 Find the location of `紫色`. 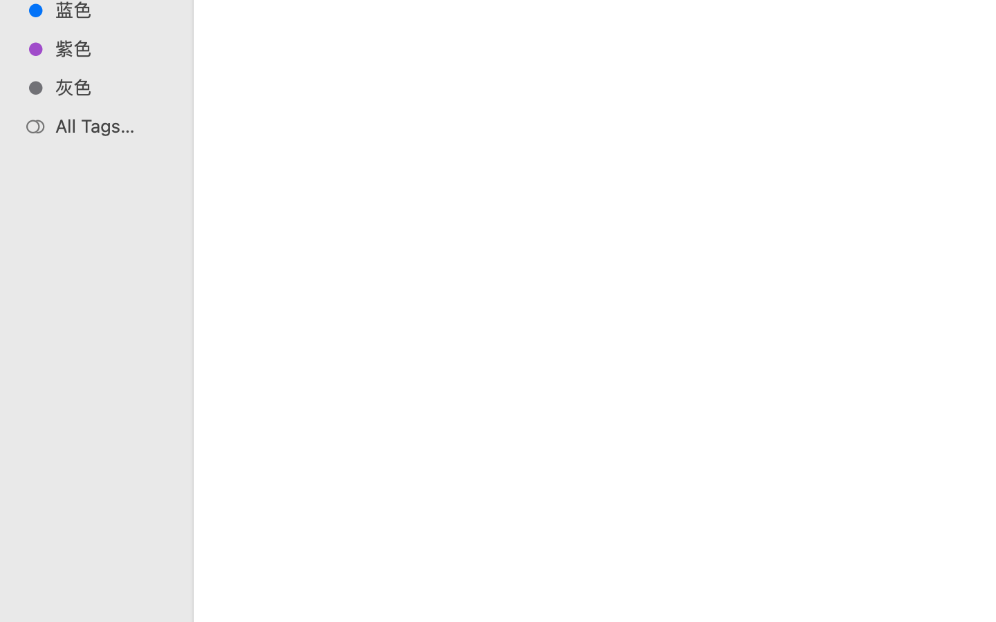

紫色 is located at coordinates (111, 48).